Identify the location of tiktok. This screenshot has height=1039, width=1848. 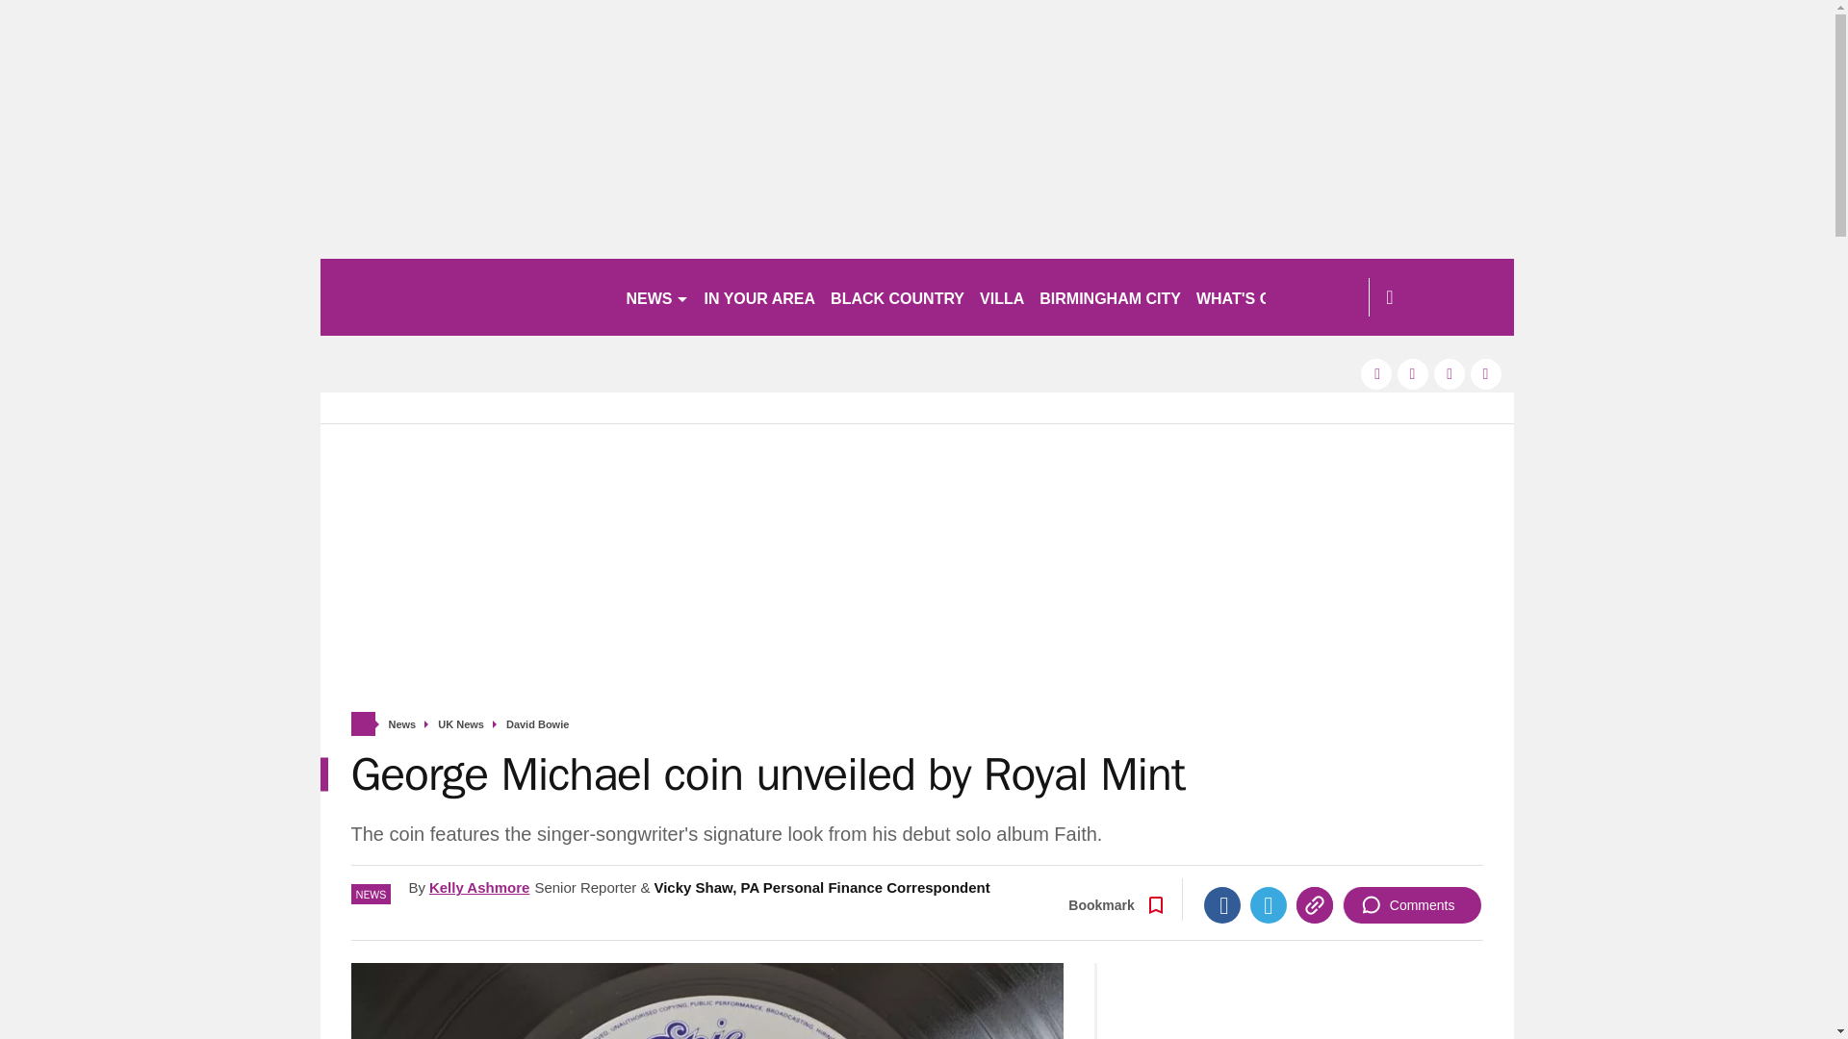
(1450, 373).